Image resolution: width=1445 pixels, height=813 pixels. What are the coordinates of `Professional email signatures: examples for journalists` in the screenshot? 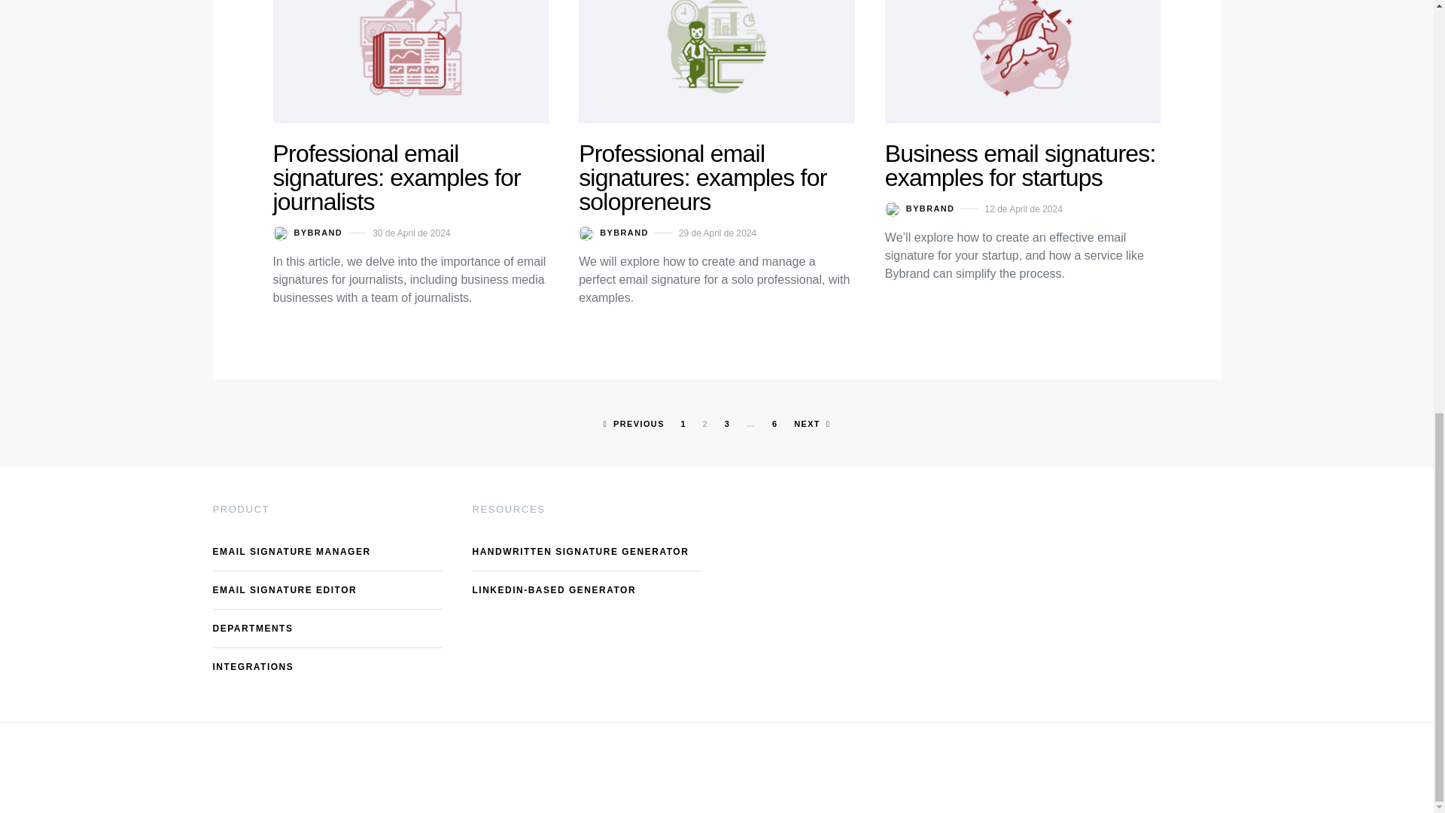 It's located at (396, 178).